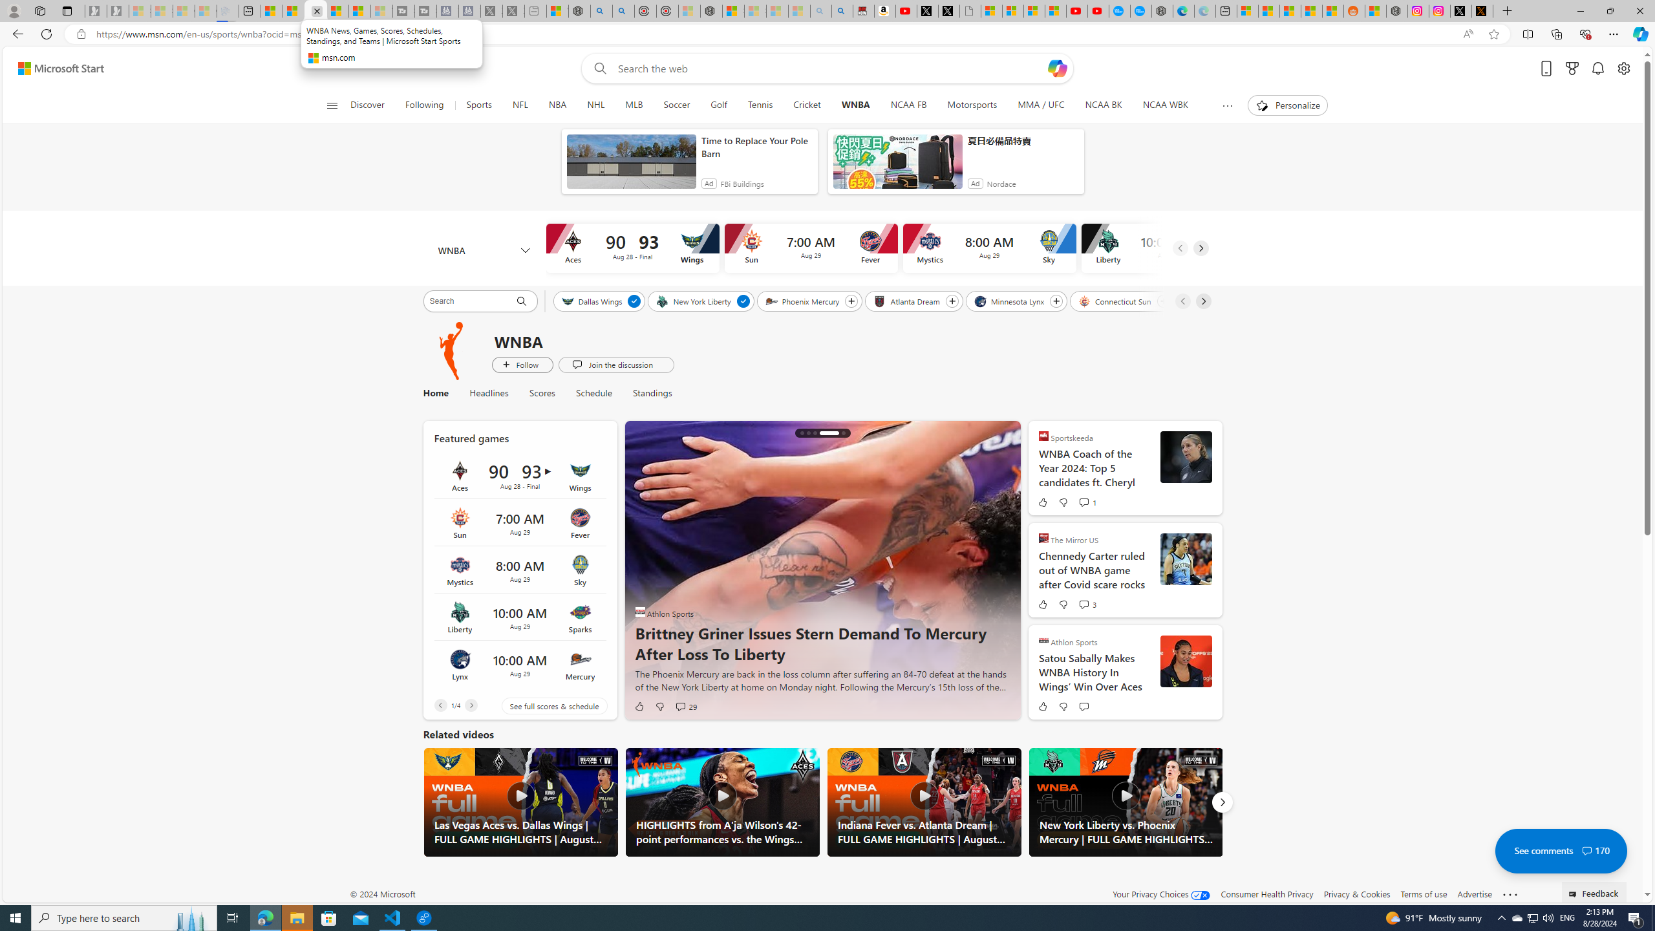  Describe the element at coordinates (519, 665) in the screenshot. I see `Class: around-the-league-card` at that location.